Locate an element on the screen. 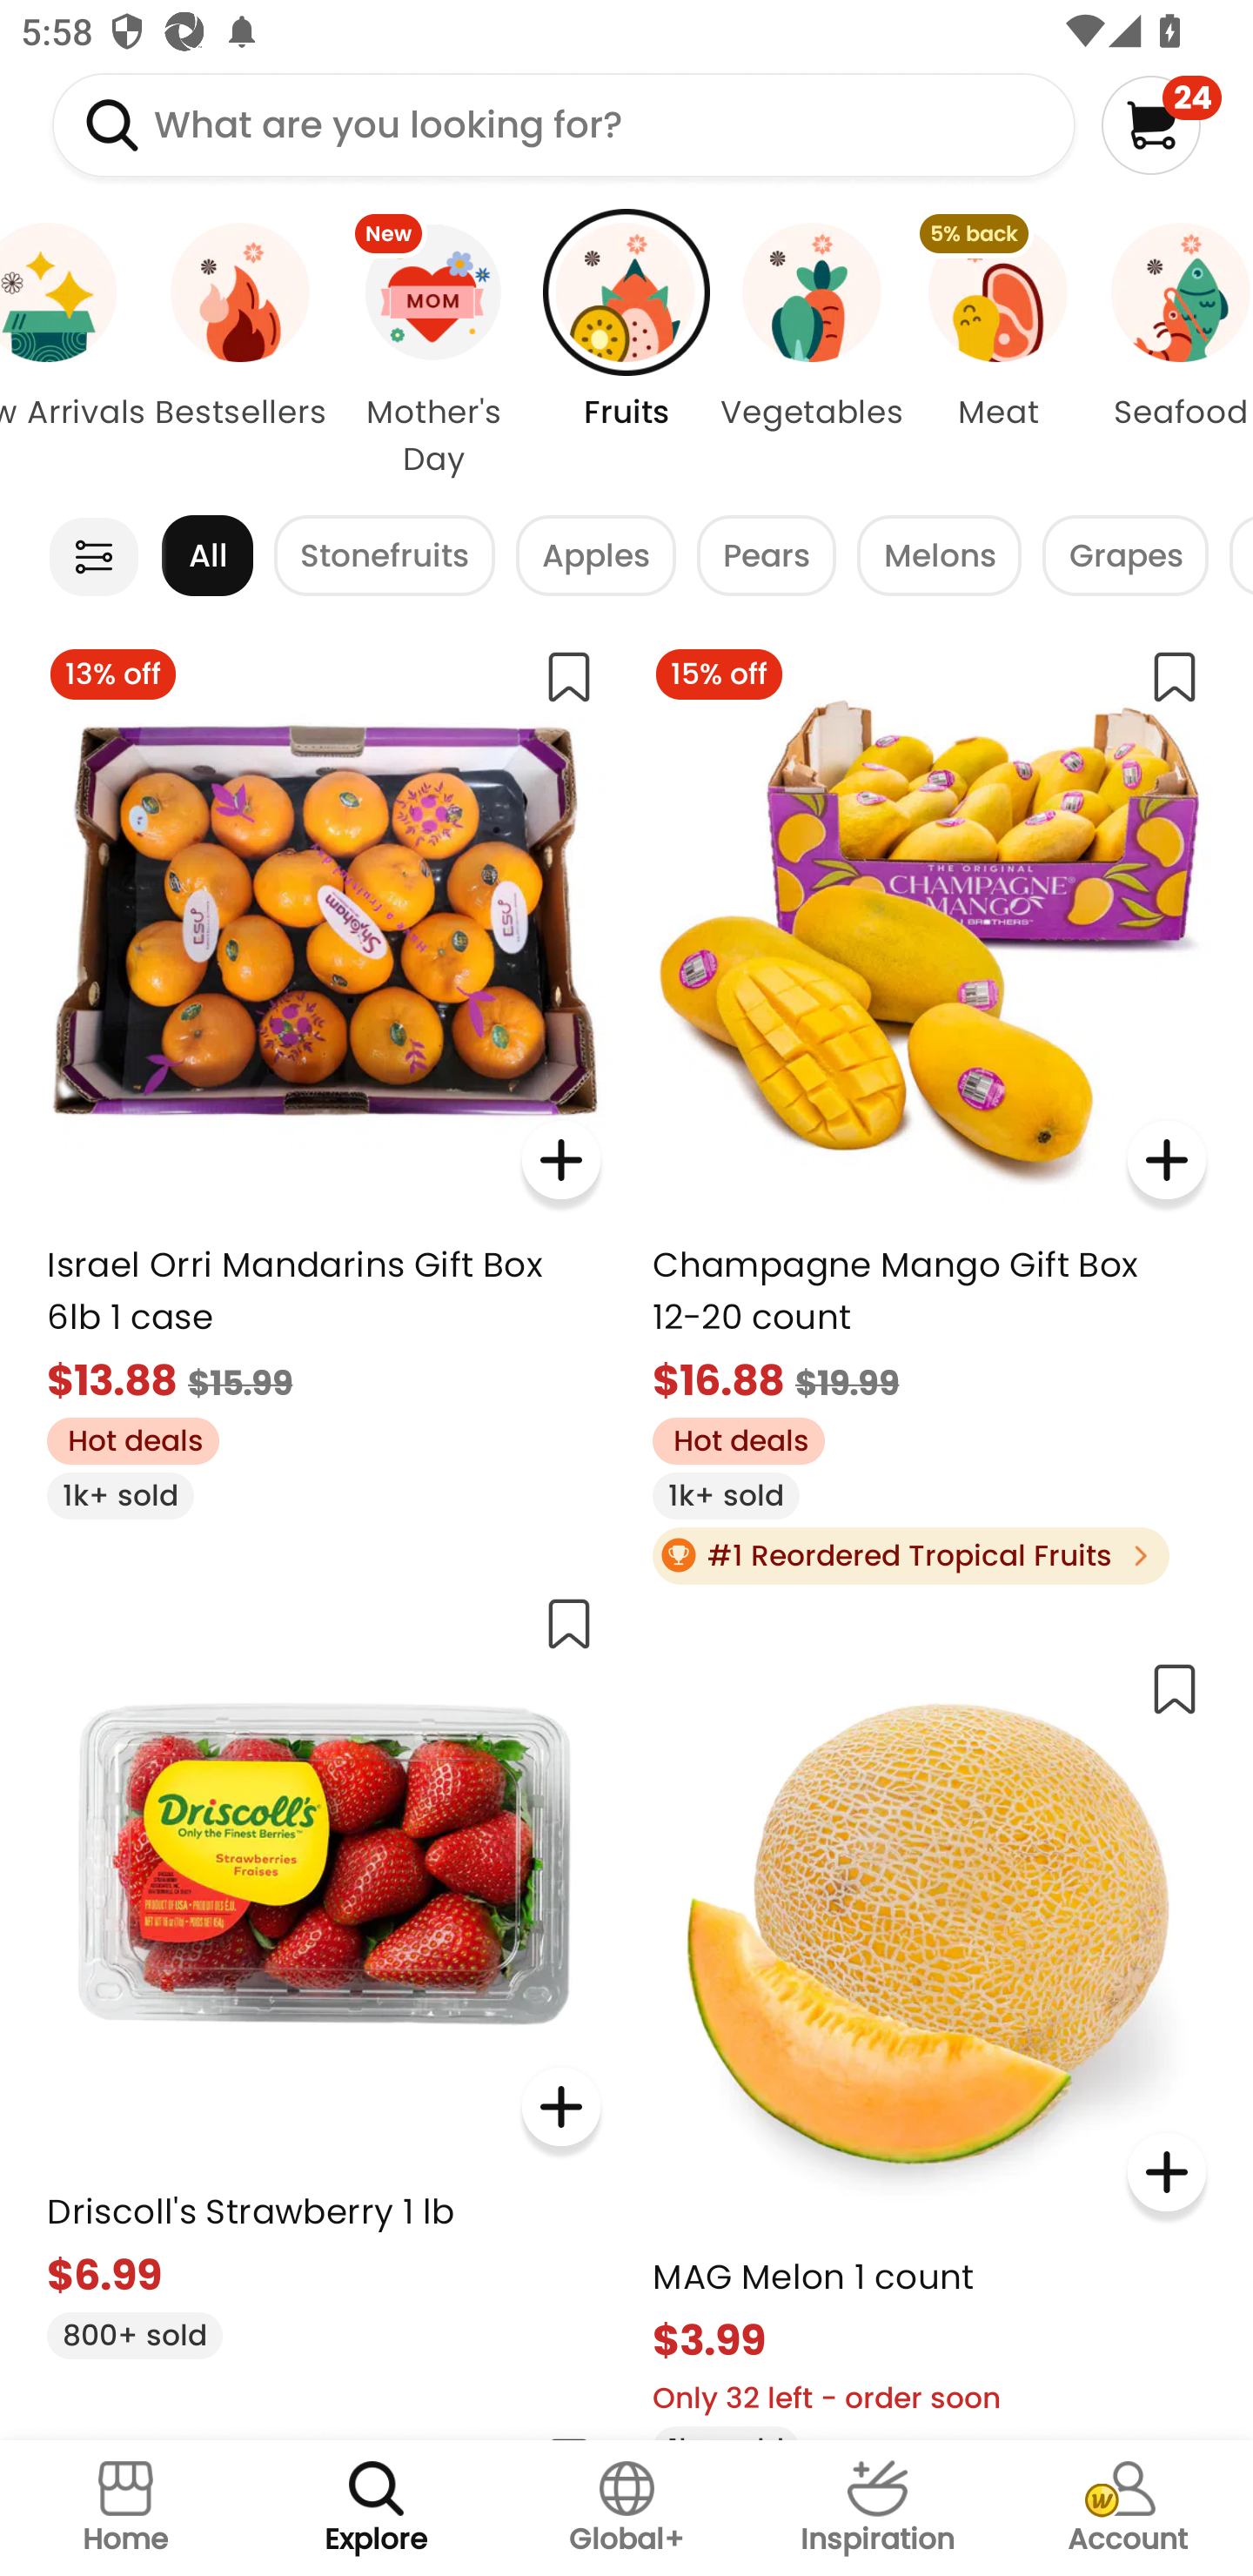  Inspiration is located at coordinates (877, 2508).